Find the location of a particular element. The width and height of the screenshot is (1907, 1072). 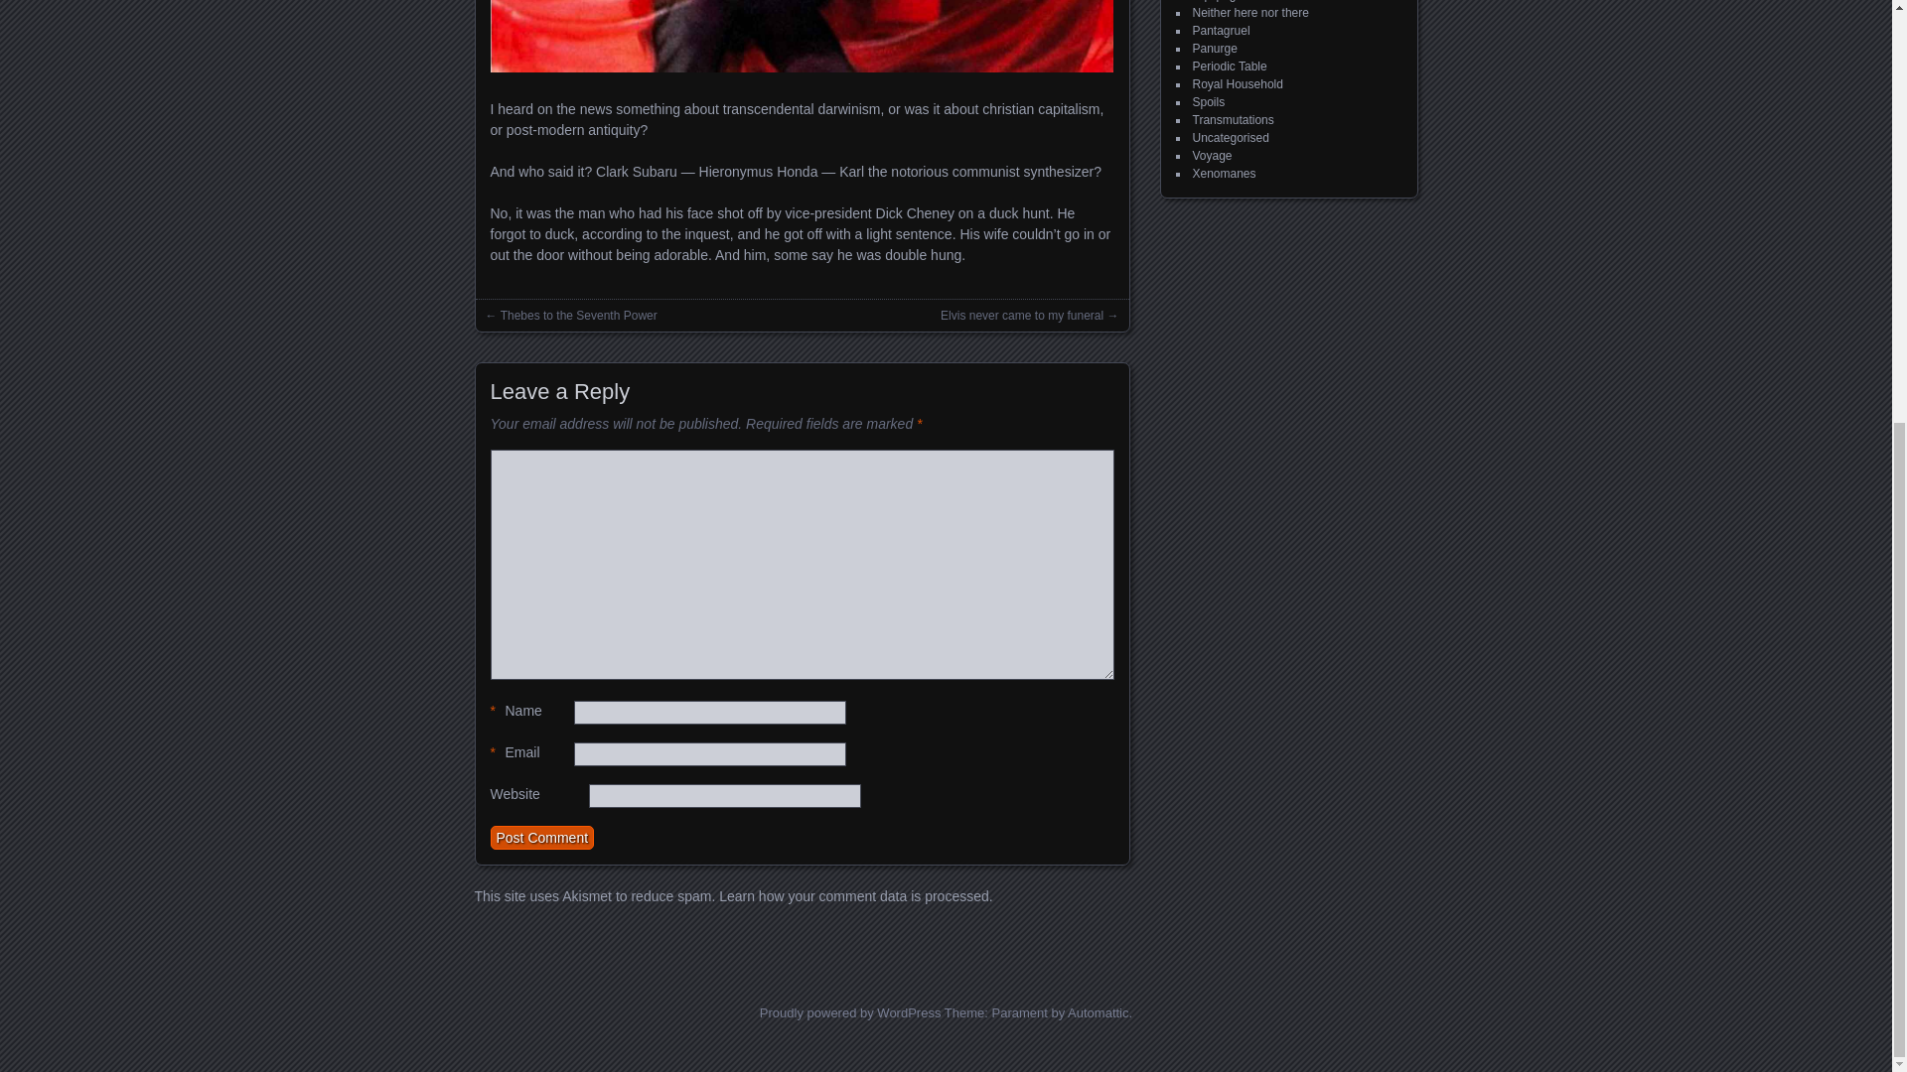

Thebes to the Seventh Power is located at coordinates (578, 316).